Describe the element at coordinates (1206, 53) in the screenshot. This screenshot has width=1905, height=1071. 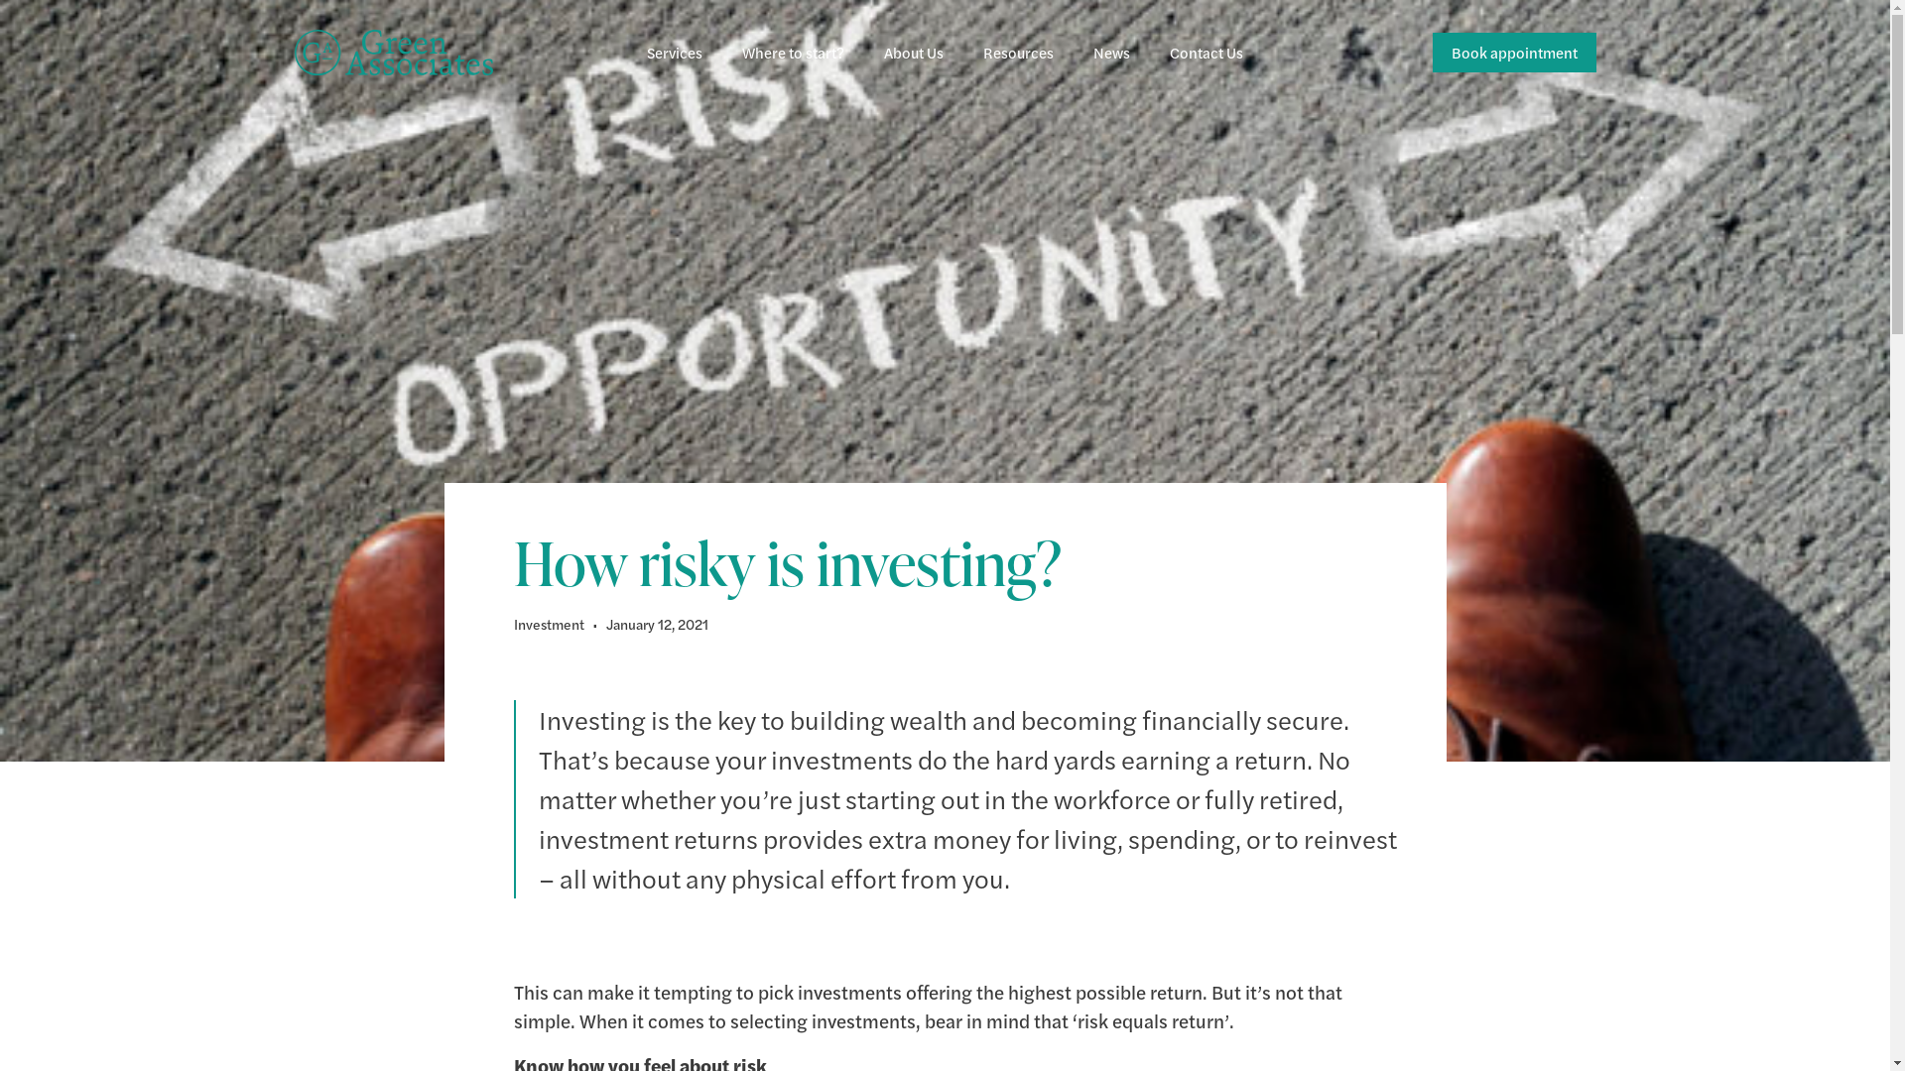
I see `Contact Us` at that location.